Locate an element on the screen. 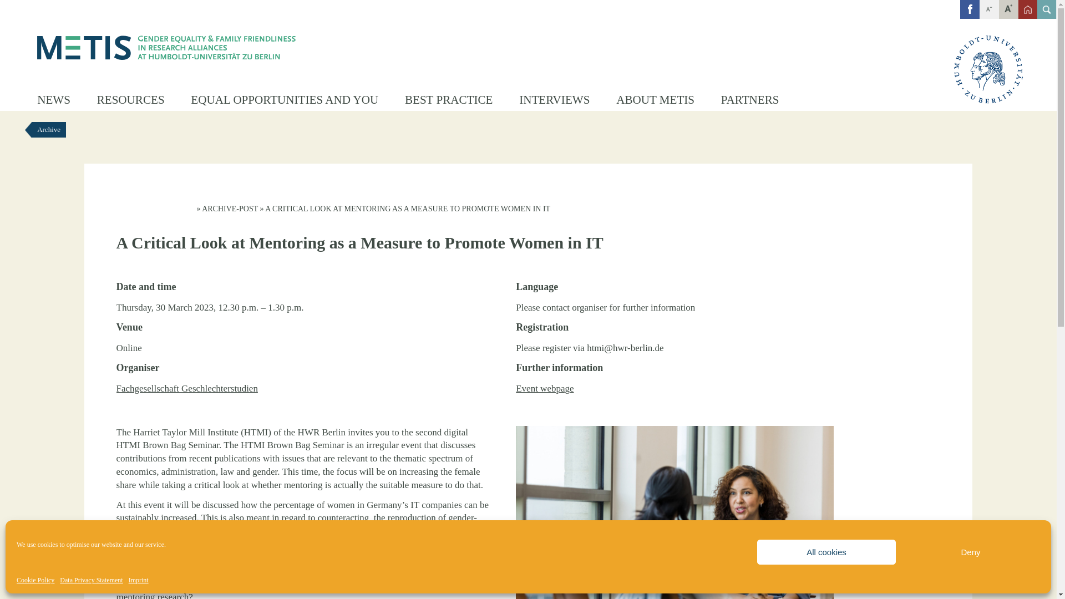 This screenshot has height=599, width=1065. INTERVIEWS is located at coordinates (554, 99).